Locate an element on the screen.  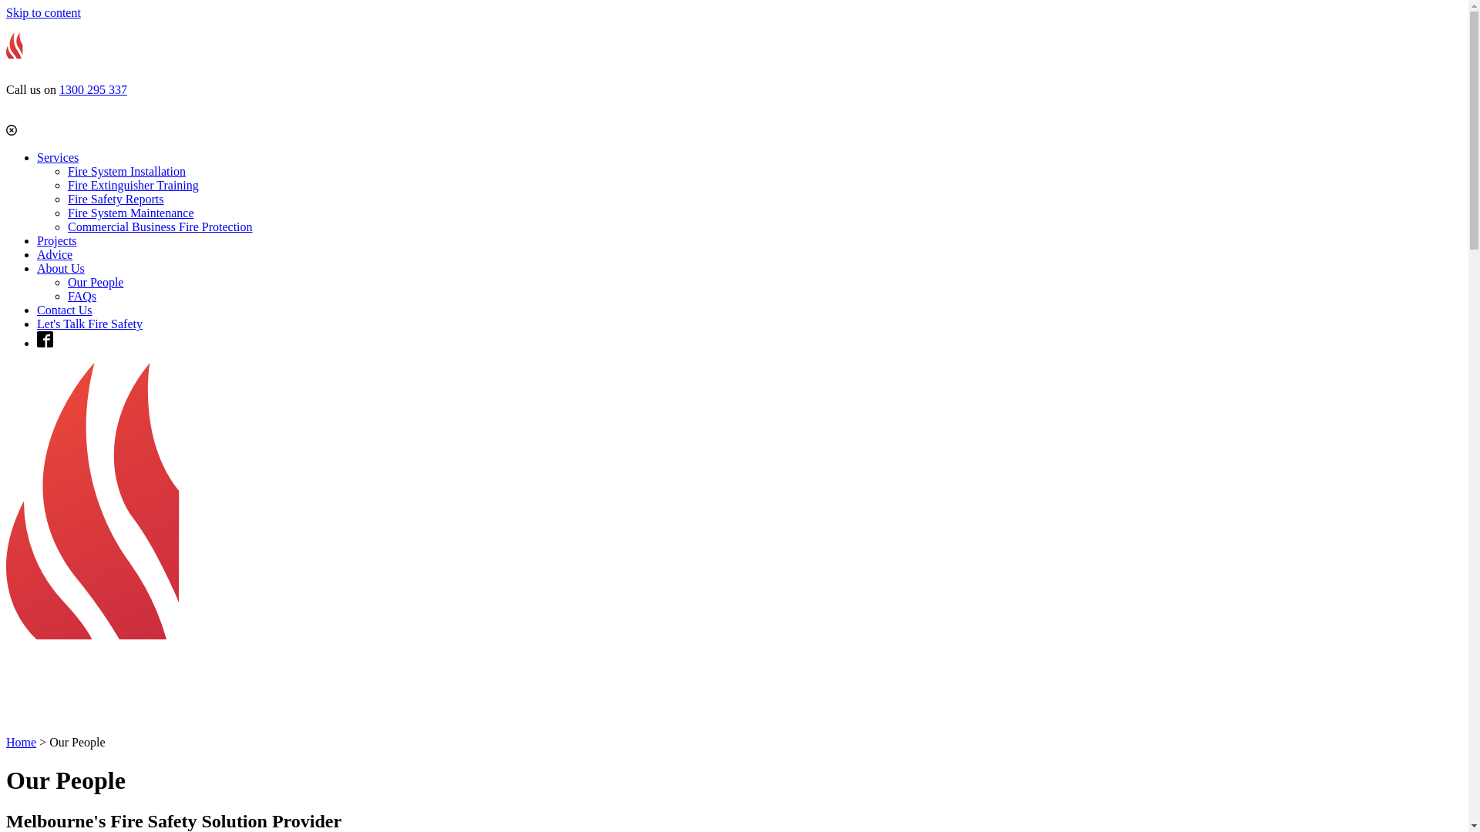
About Us is located at coordinates (61, 268).